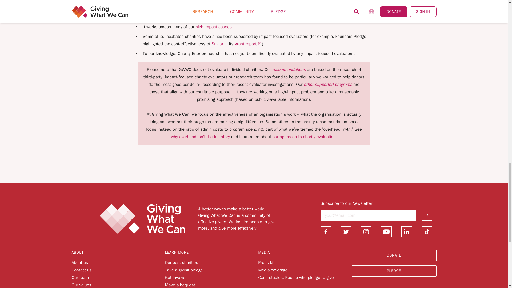 This screenshot has height=288, width=512. What do you see at coordinates (217, 44) in the screenshot?
I see `Suvita` at bounding box center [217, 44].